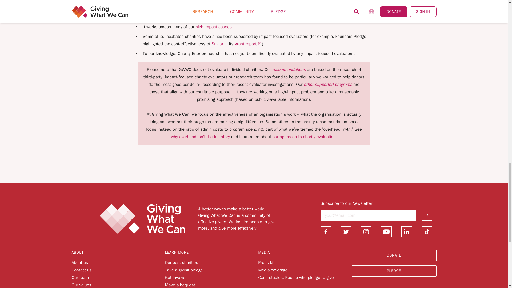 This screenshot has height=288, width=512. What do you see at coordinates (217, 44) in the screenshot?
I see `Suvita` at bounding box center [217, 44].